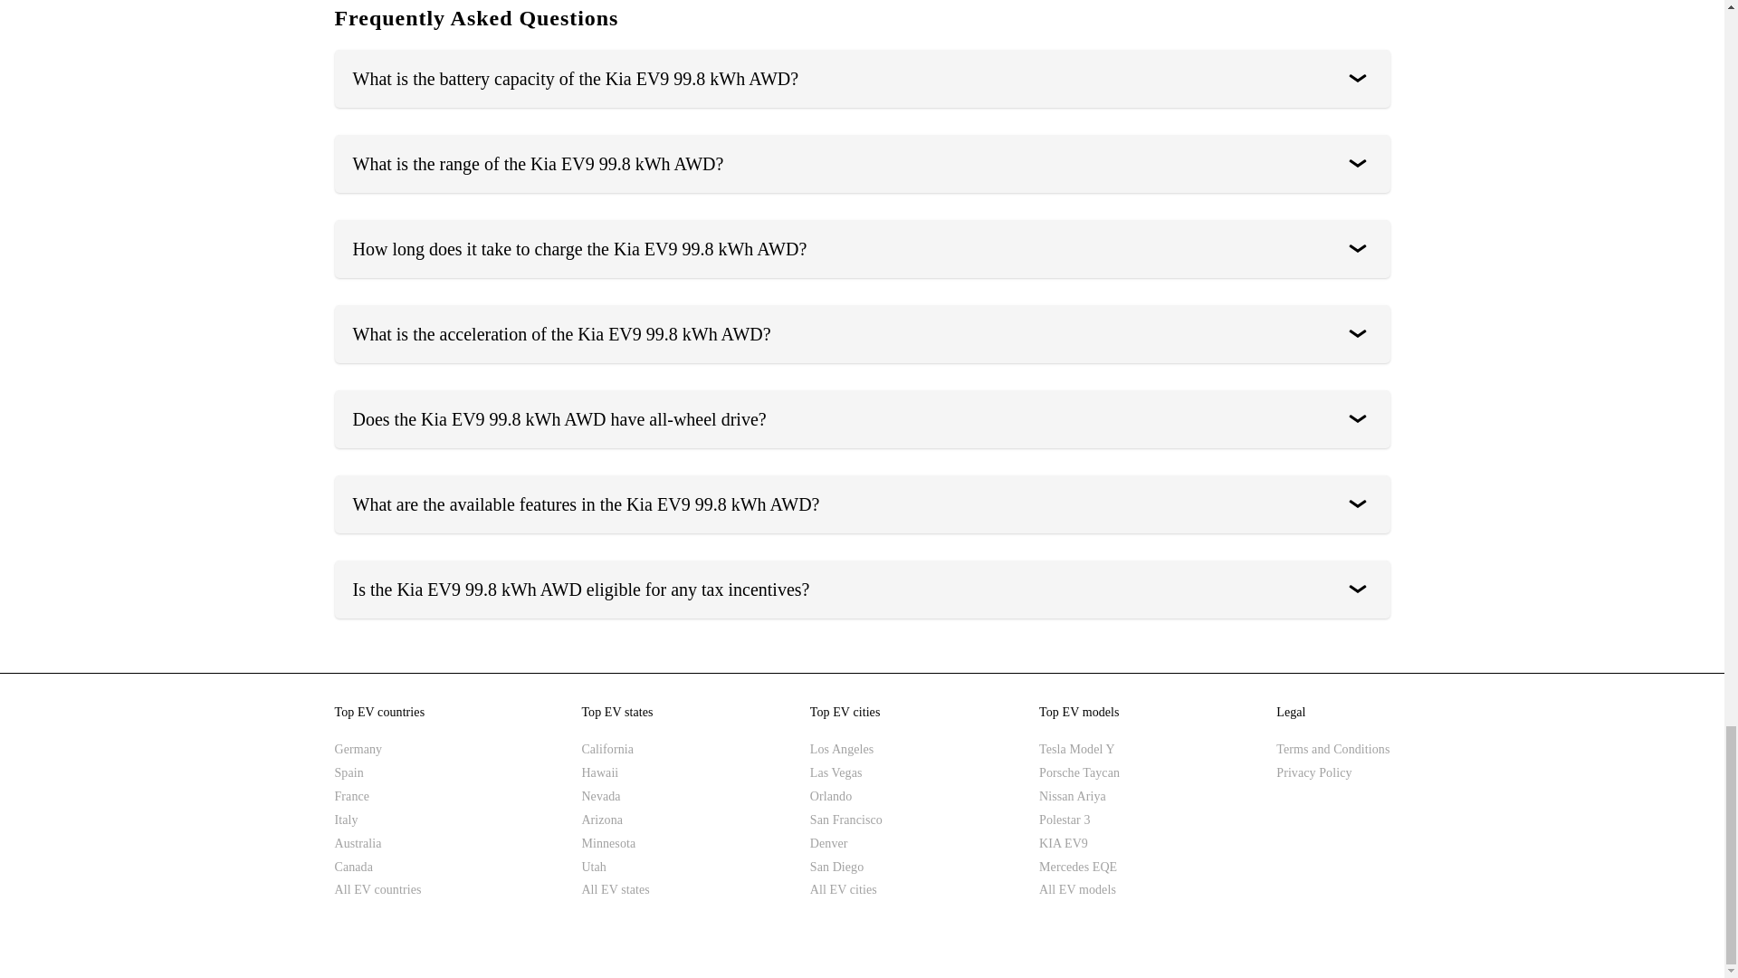 Image resolution: width=1738 pixels, height=978 pixels. Describe the element at coordinates (845, 773) in the screenshot. I see `Las Vegas` at that location.